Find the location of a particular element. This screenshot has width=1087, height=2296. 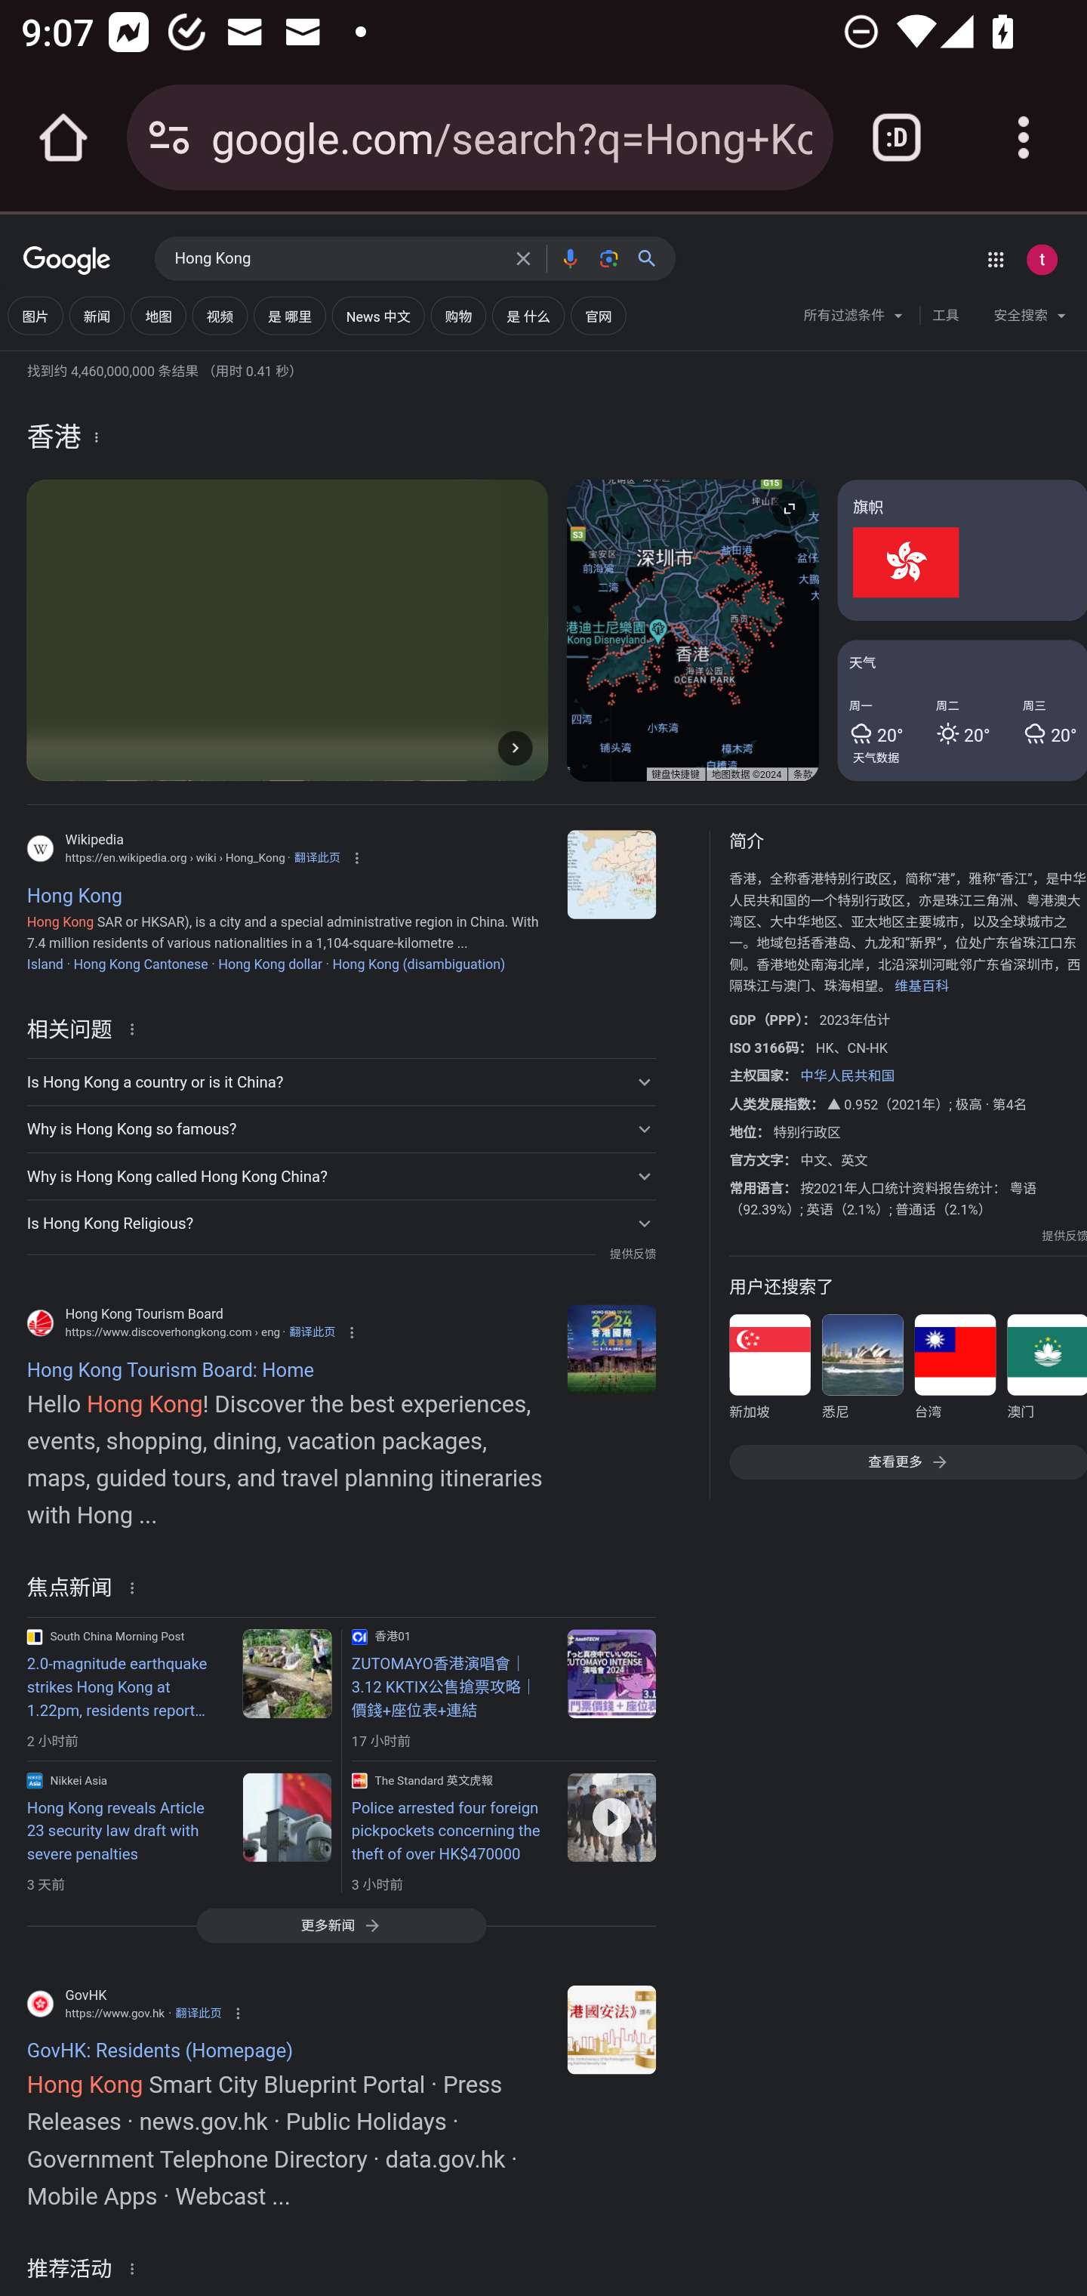

按语音搜索 is located at coordinates (569, 258).